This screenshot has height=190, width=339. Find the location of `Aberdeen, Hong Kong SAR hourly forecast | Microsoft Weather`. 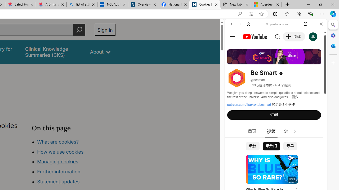

Aberdeen, Hong Kong SAR hourly forecast | Microsoft Weather is located at coordinates (266, 5).